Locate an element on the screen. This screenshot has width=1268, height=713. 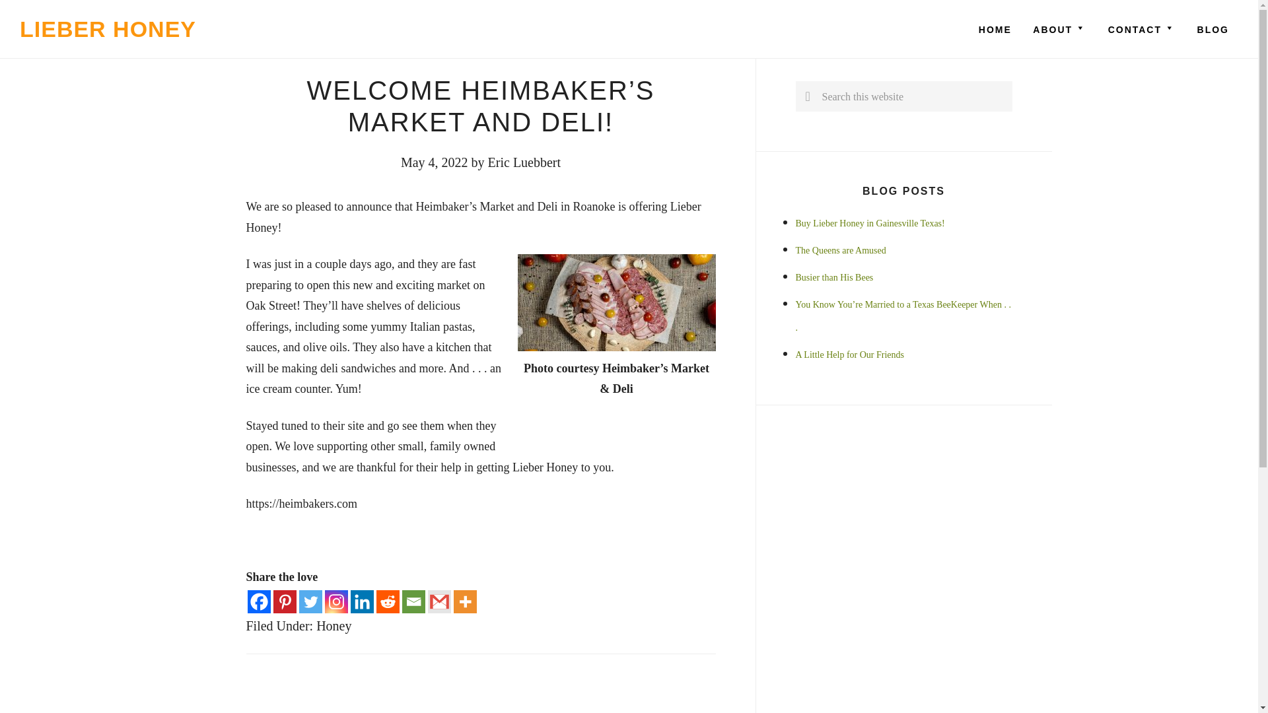
Twitter is located at coordinates (310, 601).